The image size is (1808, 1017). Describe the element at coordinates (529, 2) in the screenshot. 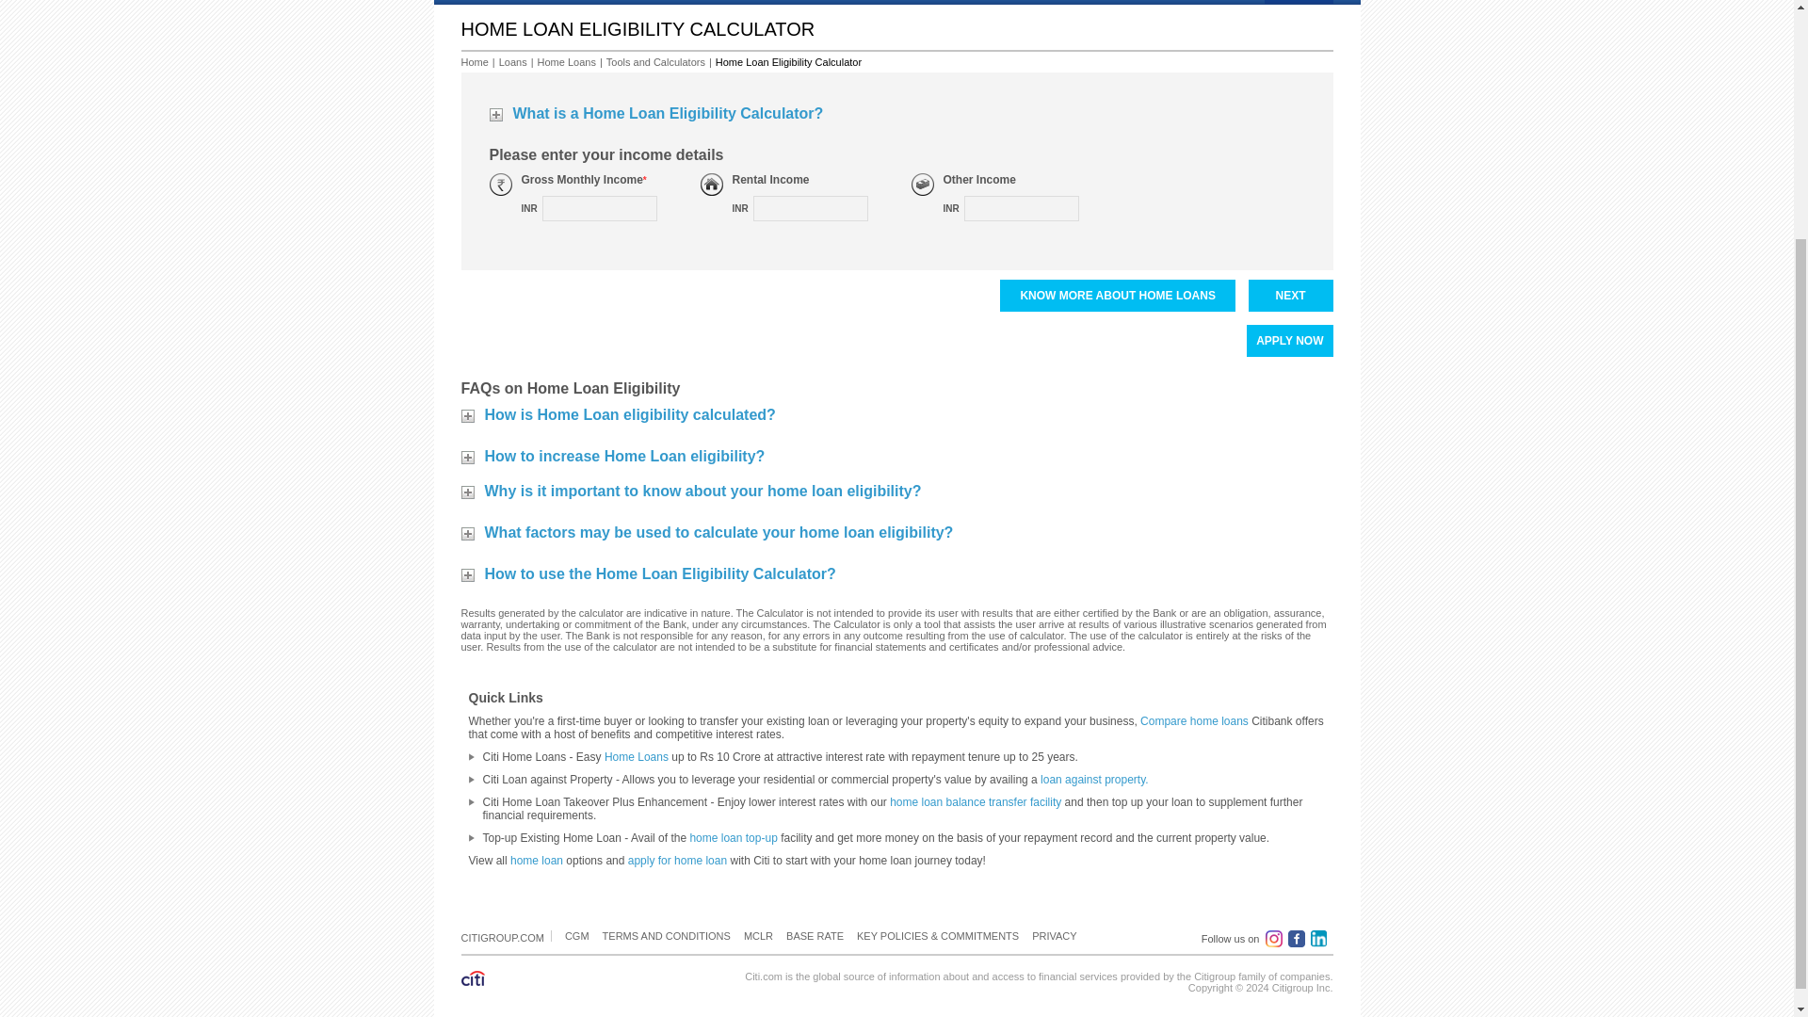

I see `Banking` at that location.